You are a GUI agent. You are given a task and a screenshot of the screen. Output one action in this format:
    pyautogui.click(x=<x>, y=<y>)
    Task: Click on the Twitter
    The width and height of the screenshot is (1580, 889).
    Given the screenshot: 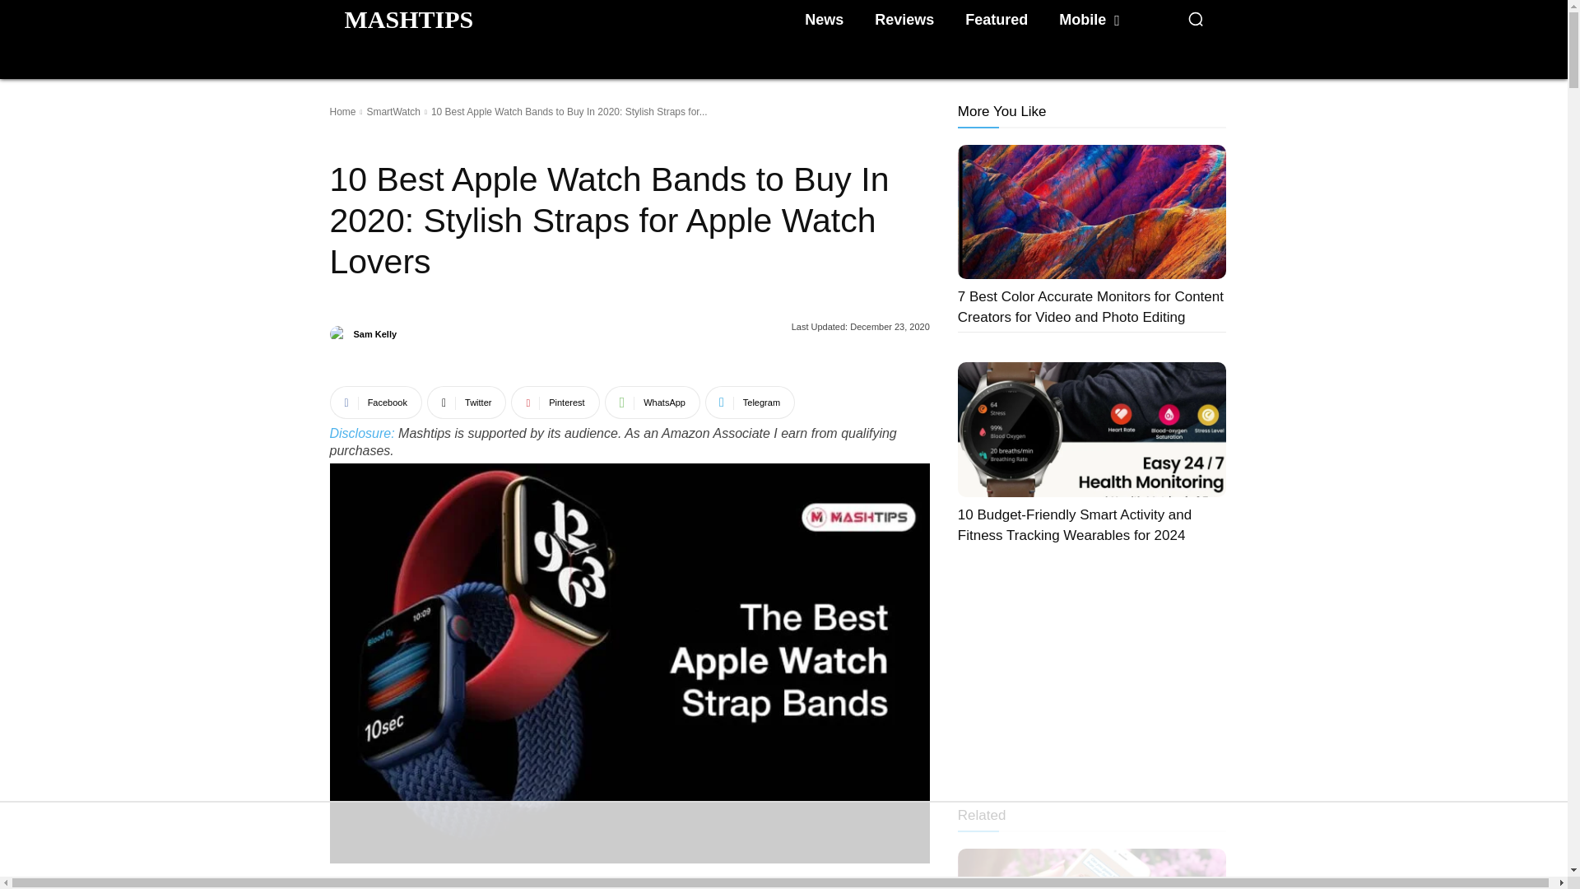 What is the action you would take?
    pyautogui.click(x=467, y=402)
    